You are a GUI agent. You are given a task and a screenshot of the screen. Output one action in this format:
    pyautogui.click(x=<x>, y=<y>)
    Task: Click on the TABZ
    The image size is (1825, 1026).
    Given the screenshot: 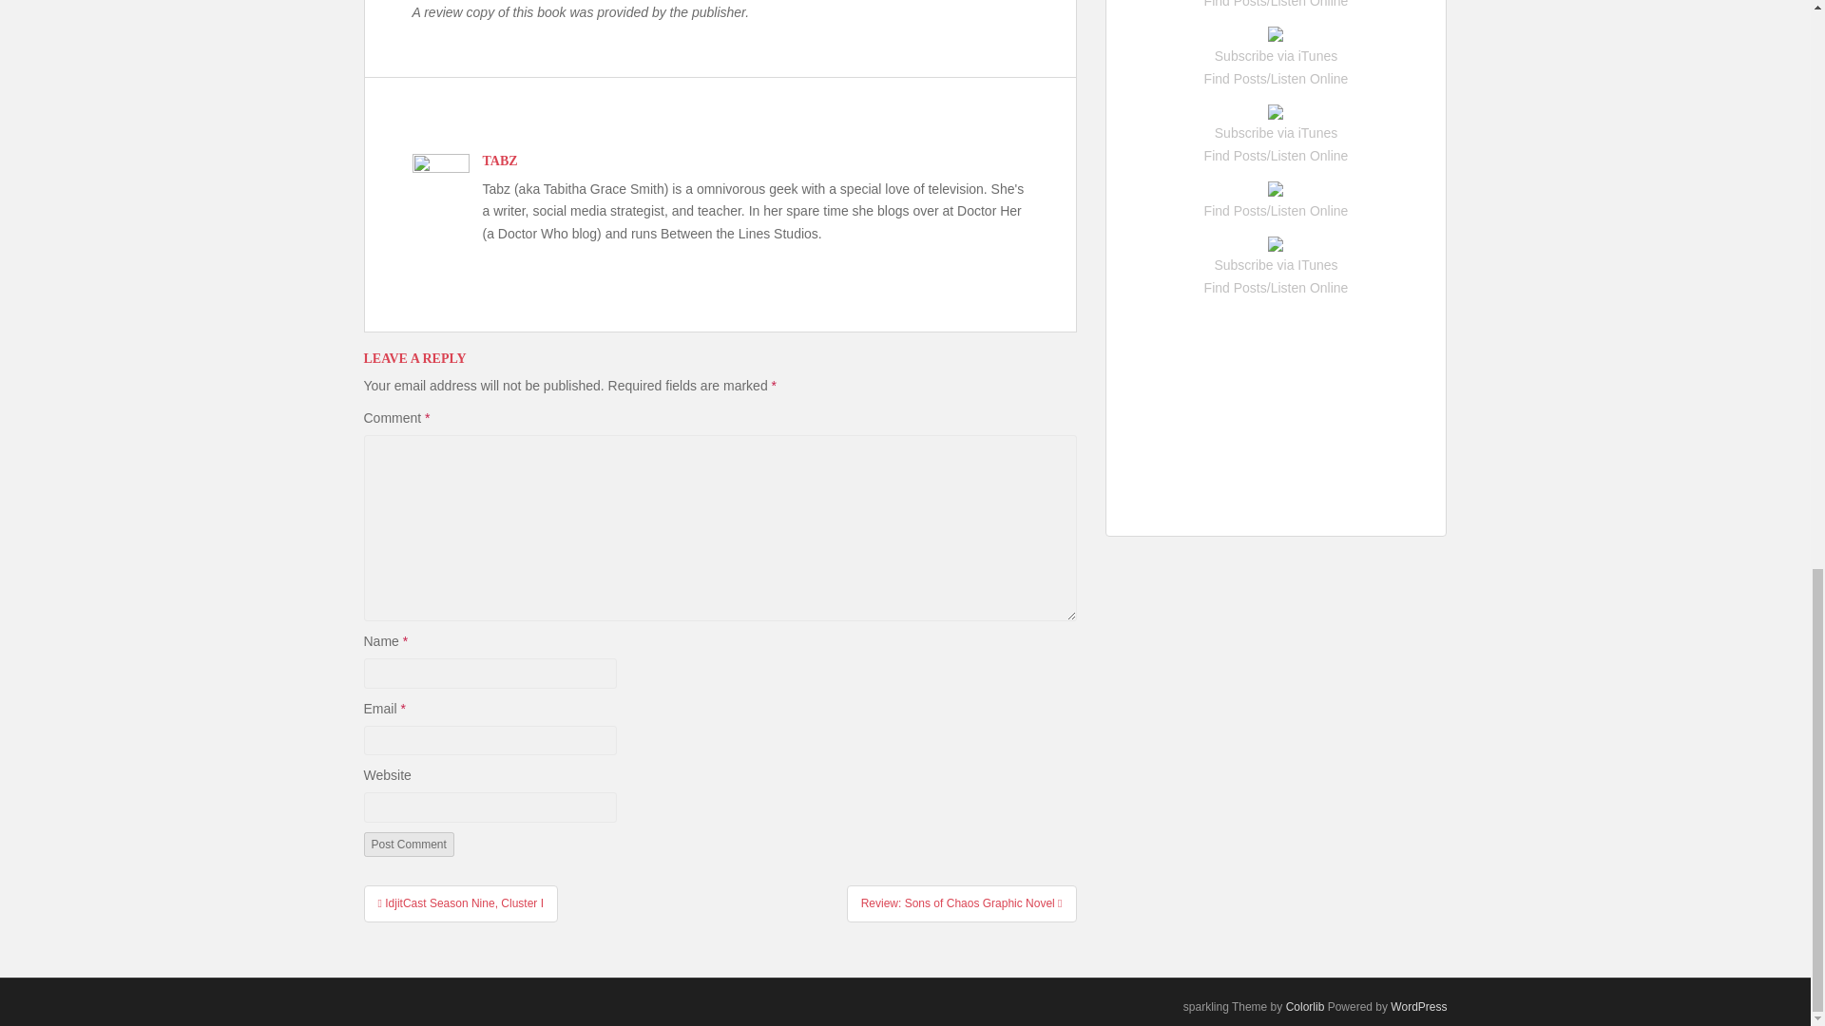 What is the action you would take?
    pyautogui.click(x=500, y=161)
    